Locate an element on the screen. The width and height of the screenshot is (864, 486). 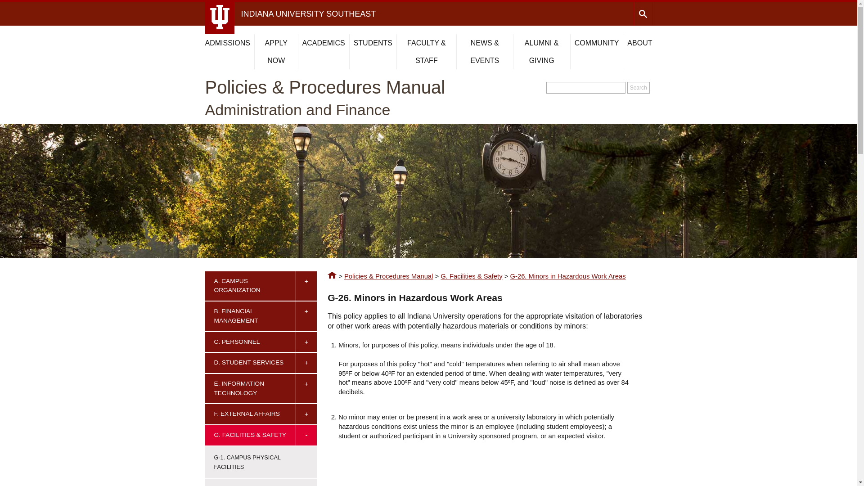
A. CAMPUS ORGANIZATION is located at coordinates (252, 286).